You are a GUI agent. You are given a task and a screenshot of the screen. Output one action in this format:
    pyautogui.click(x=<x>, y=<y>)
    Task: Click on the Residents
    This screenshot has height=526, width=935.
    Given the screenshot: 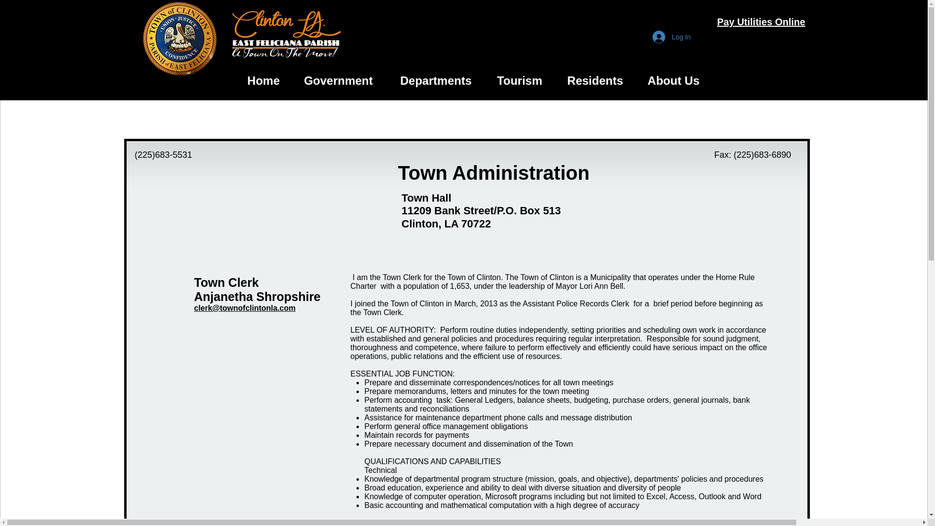 What is the action you would take?
    pyautogui.click(x=590, y=81)
    